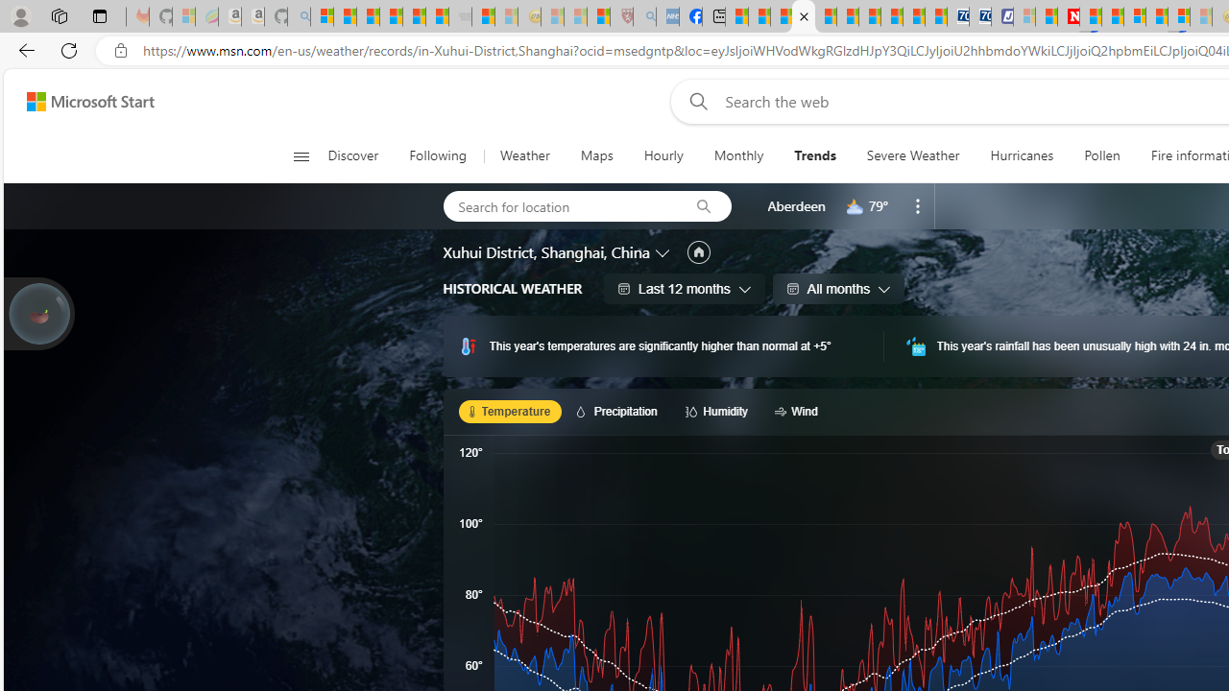  Describe the element at coordinates (684, 288) in the screenshot. I see `Last 12 months` at that location.